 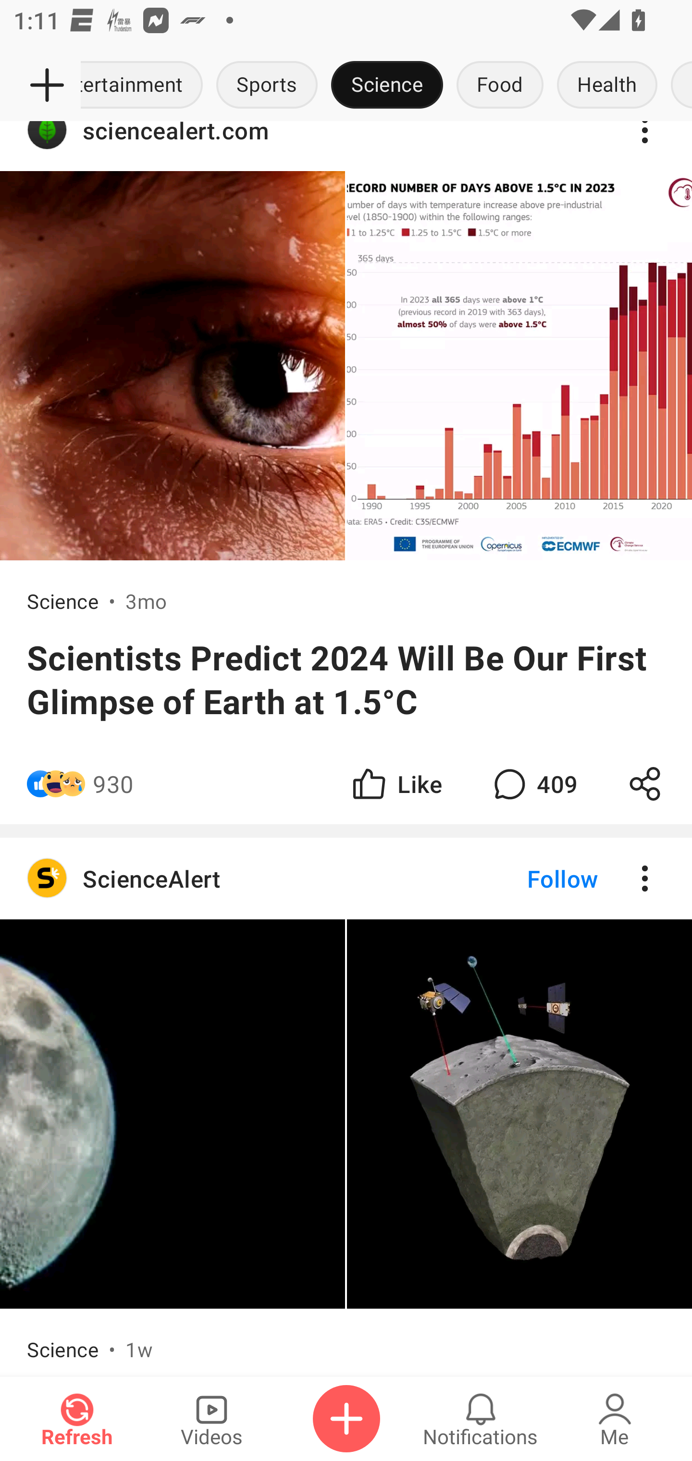 What do you see at coordinates (607, 86) in the screenshot?
I see `Health` at bounding box center [607, 86].